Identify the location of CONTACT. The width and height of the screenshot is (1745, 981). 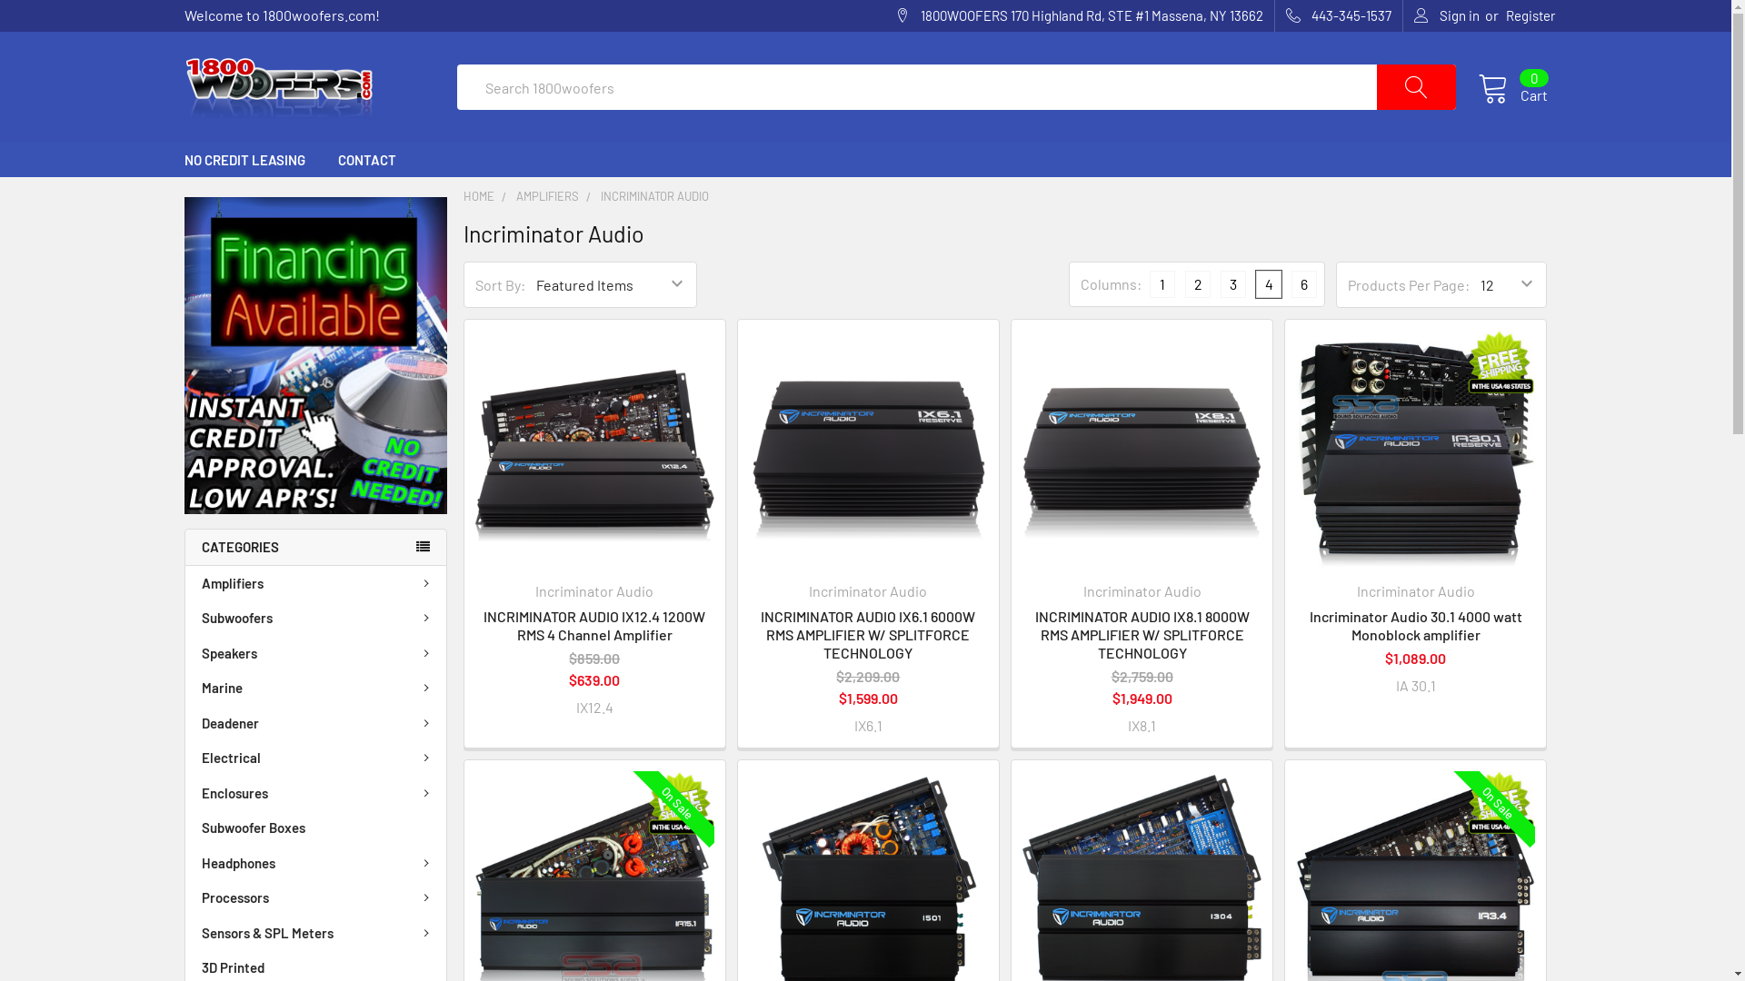
(367, 159).